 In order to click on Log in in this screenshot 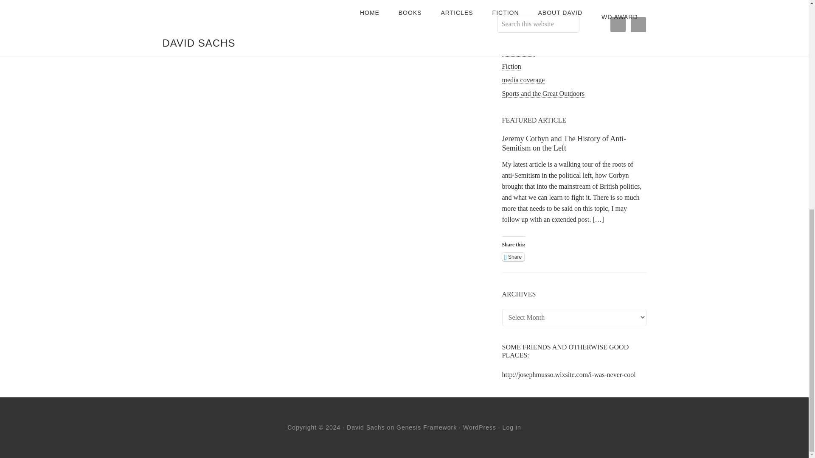, I will do `click(512, 427)`.